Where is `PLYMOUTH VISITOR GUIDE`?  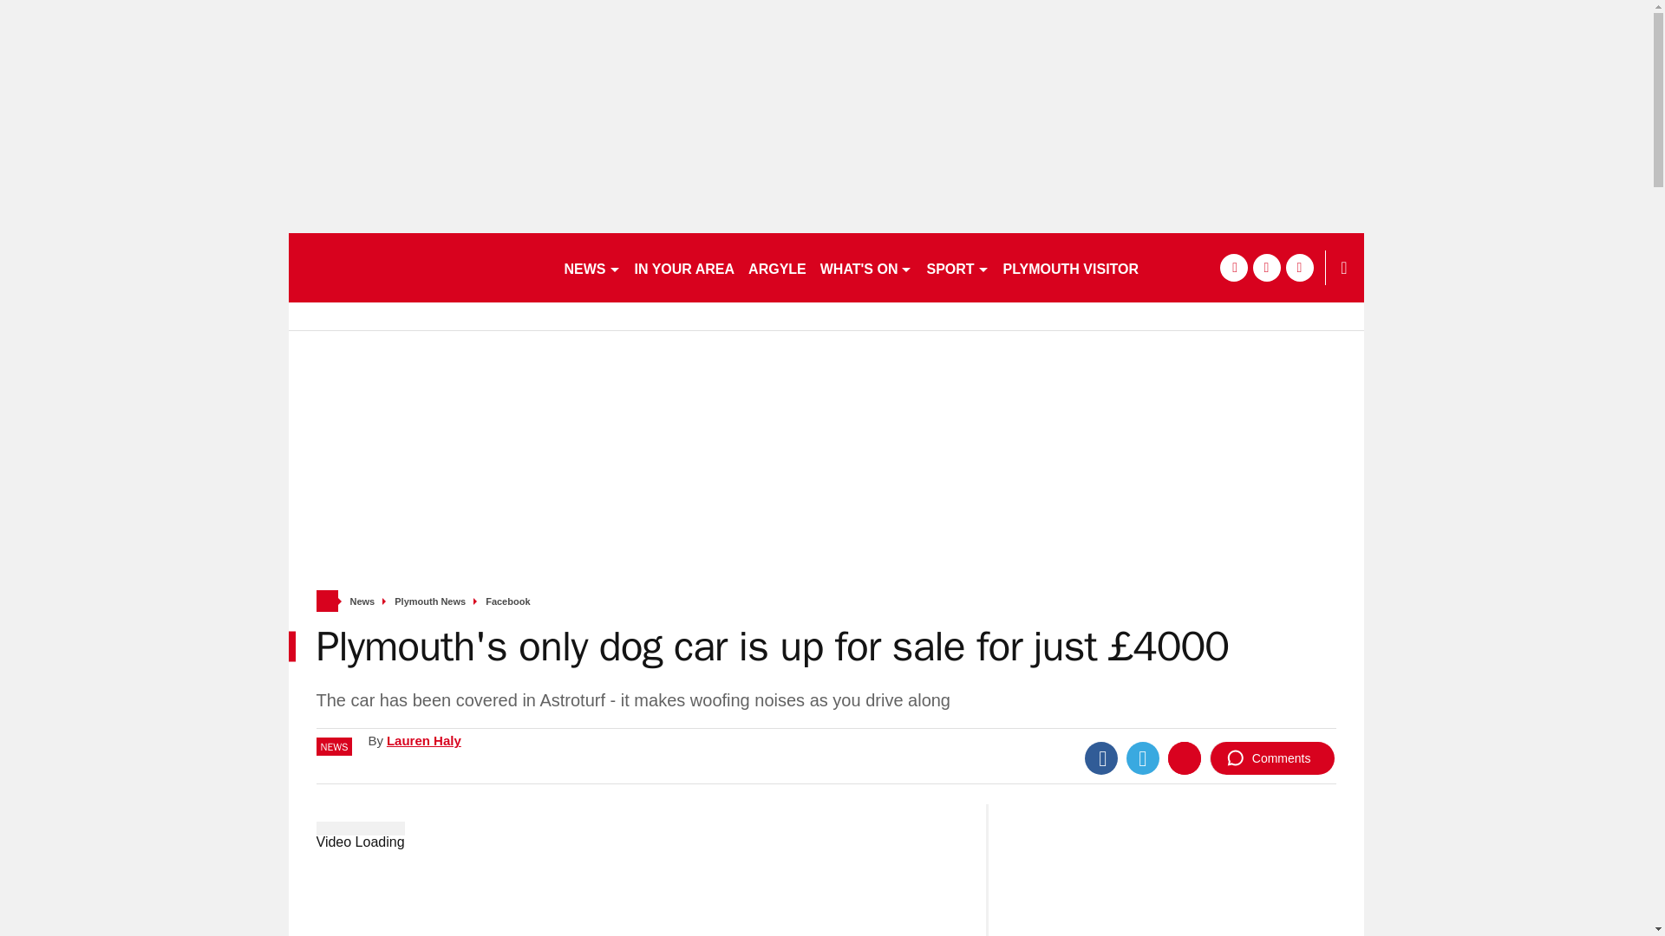
PLYMOUTH VISITOR GUIDE is located at coordinates (1094, 267).